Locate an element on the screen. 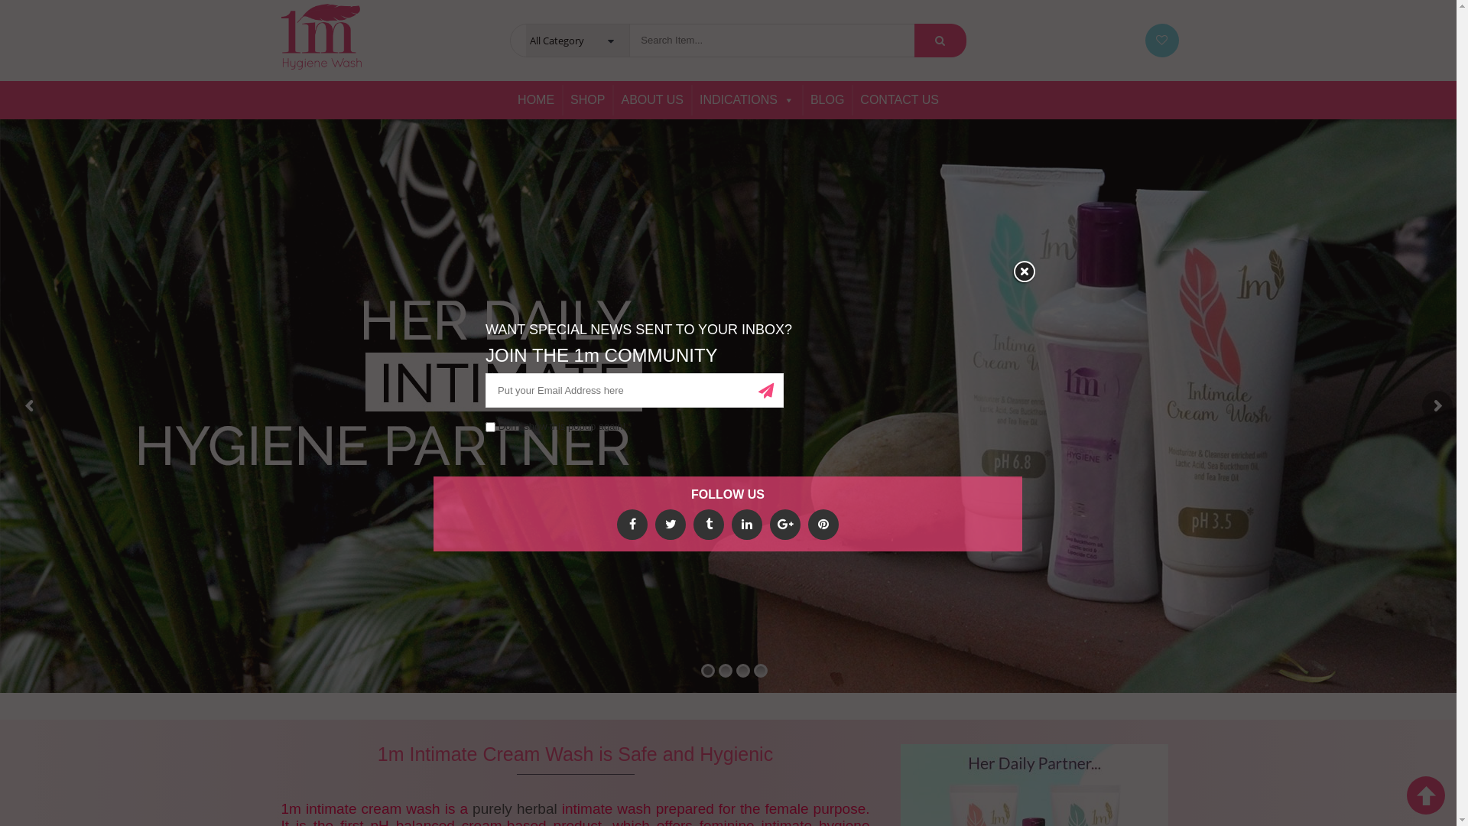 Image resolution: width=1468 pixels, height=826 pixels. Google+ is located at coordinates (785, 525).